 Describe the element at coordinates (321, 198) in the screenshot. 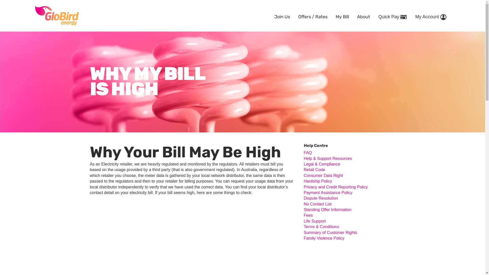

I see `Dispute Resolution` at that location.